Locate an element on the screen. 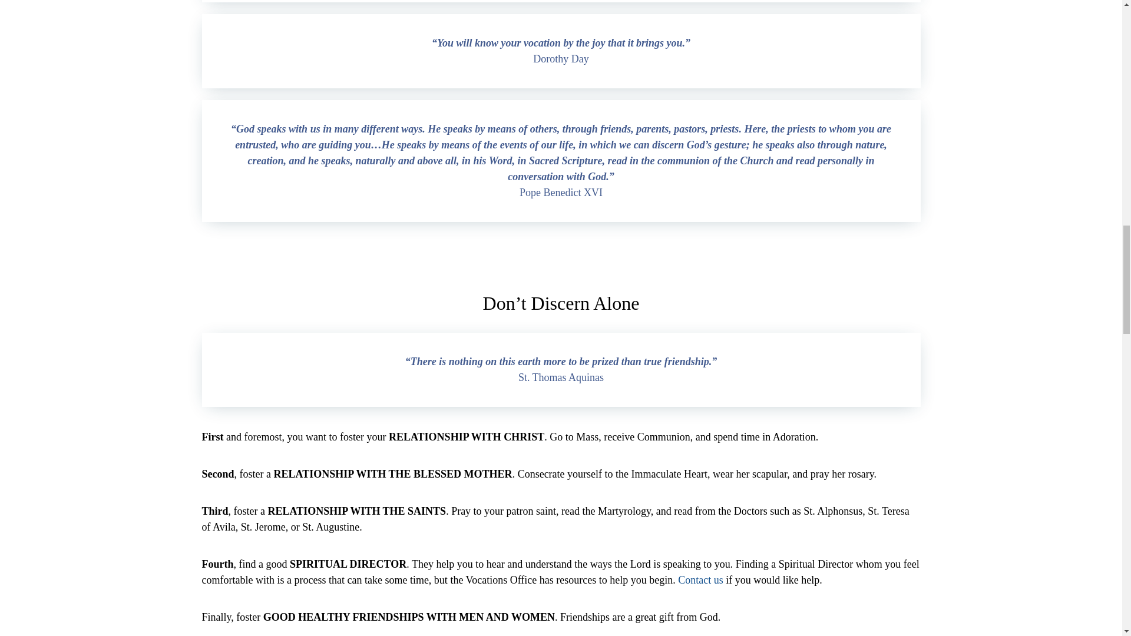  Contact us is located at coordinates (700, 579).